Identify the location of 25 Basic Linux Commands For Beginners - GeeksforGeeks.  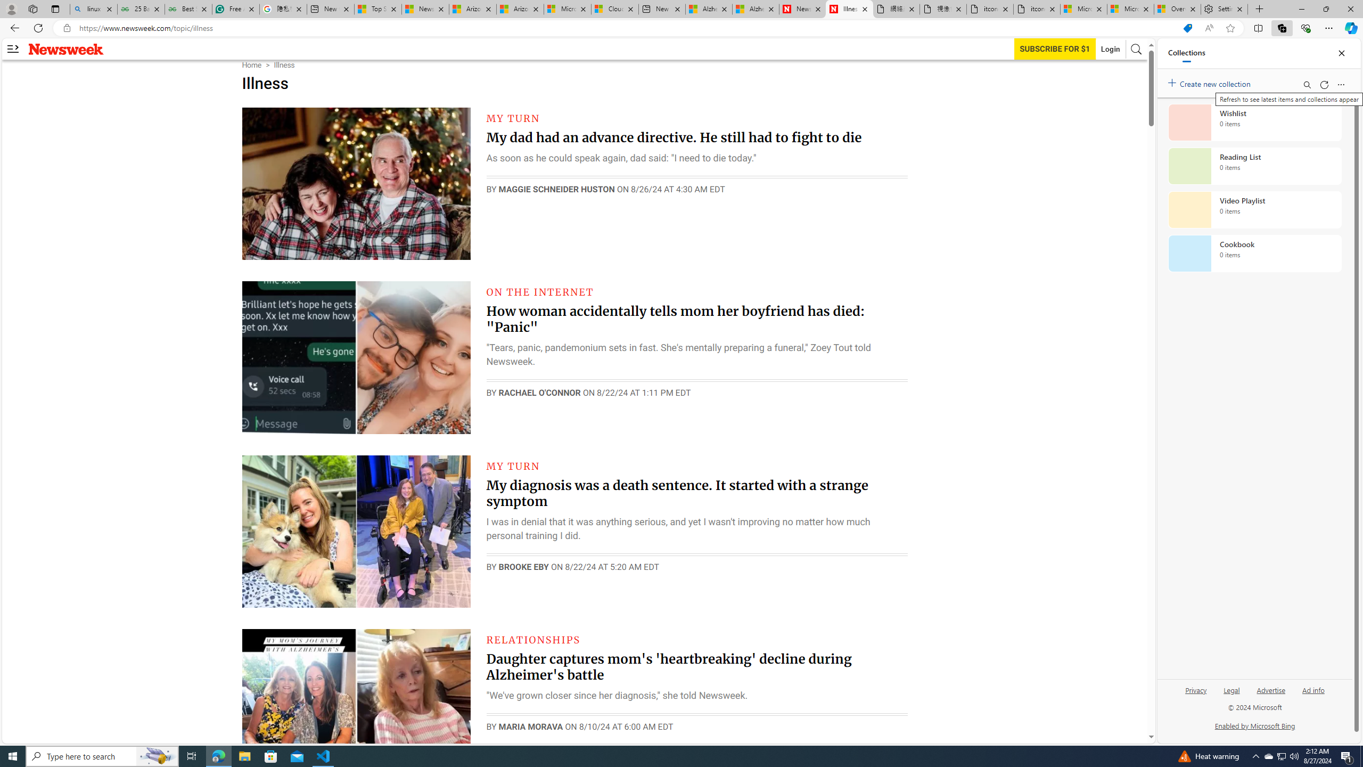
(141, 9).